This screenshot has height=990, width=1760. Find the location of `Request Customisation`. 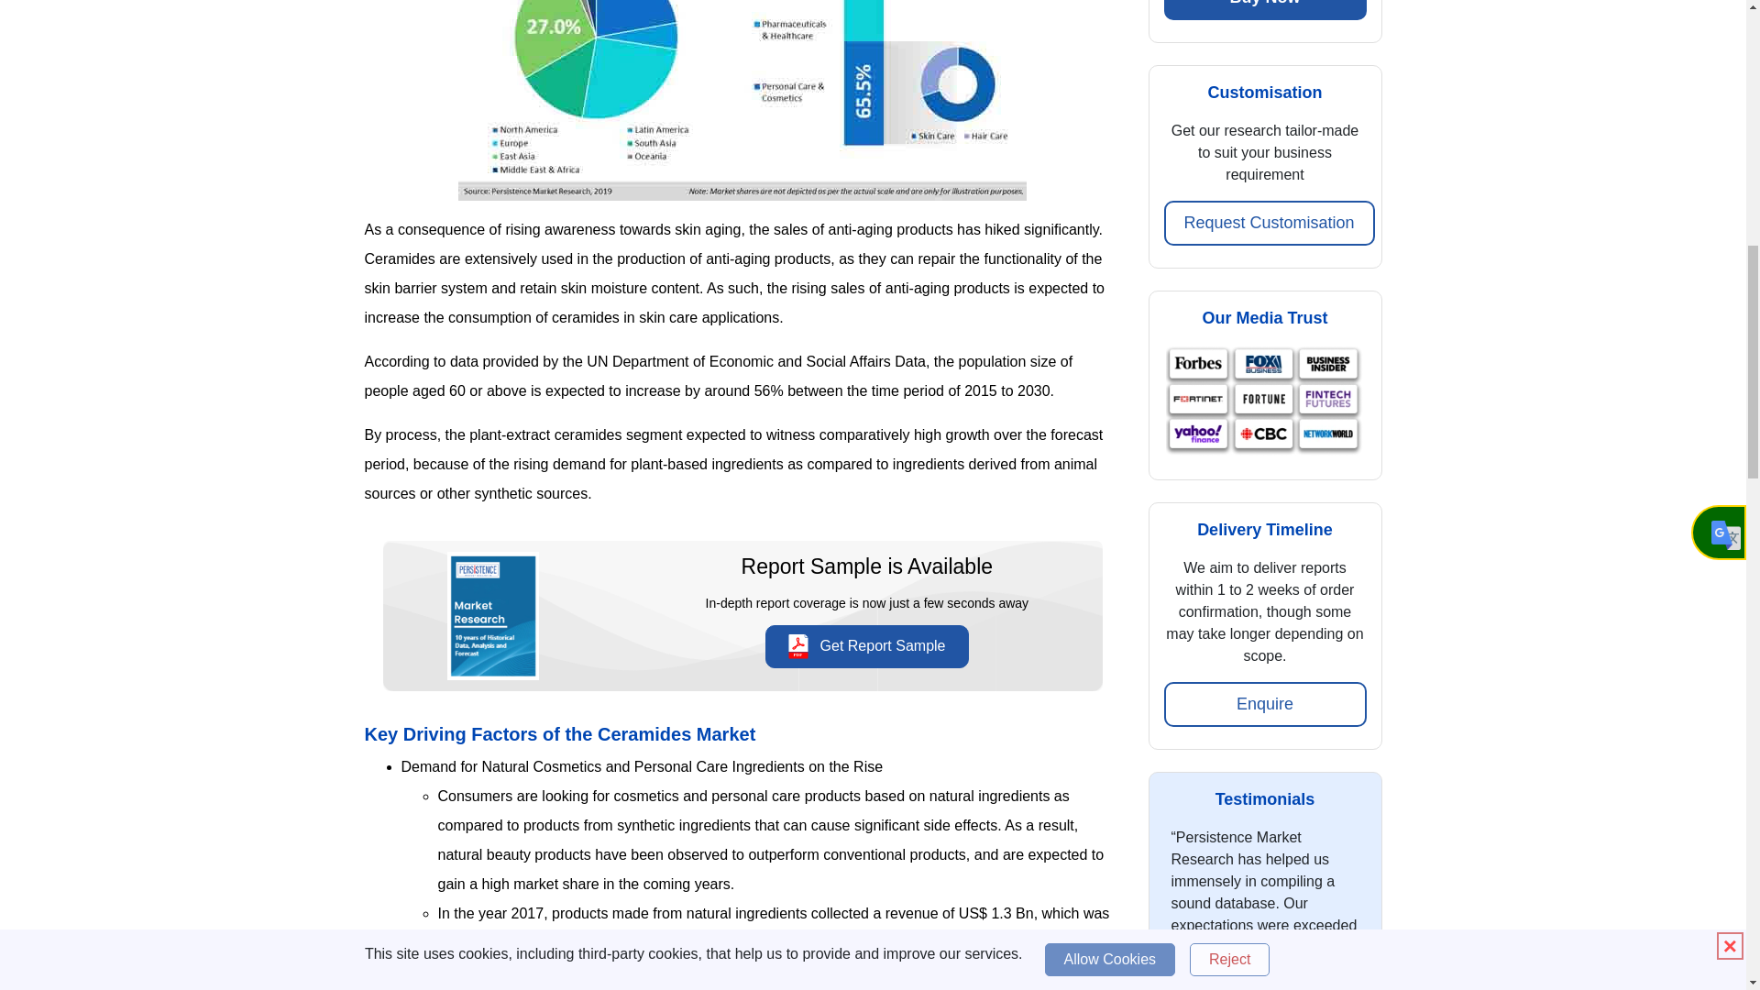

Request Customisation is located at coordinates (1269, 223).